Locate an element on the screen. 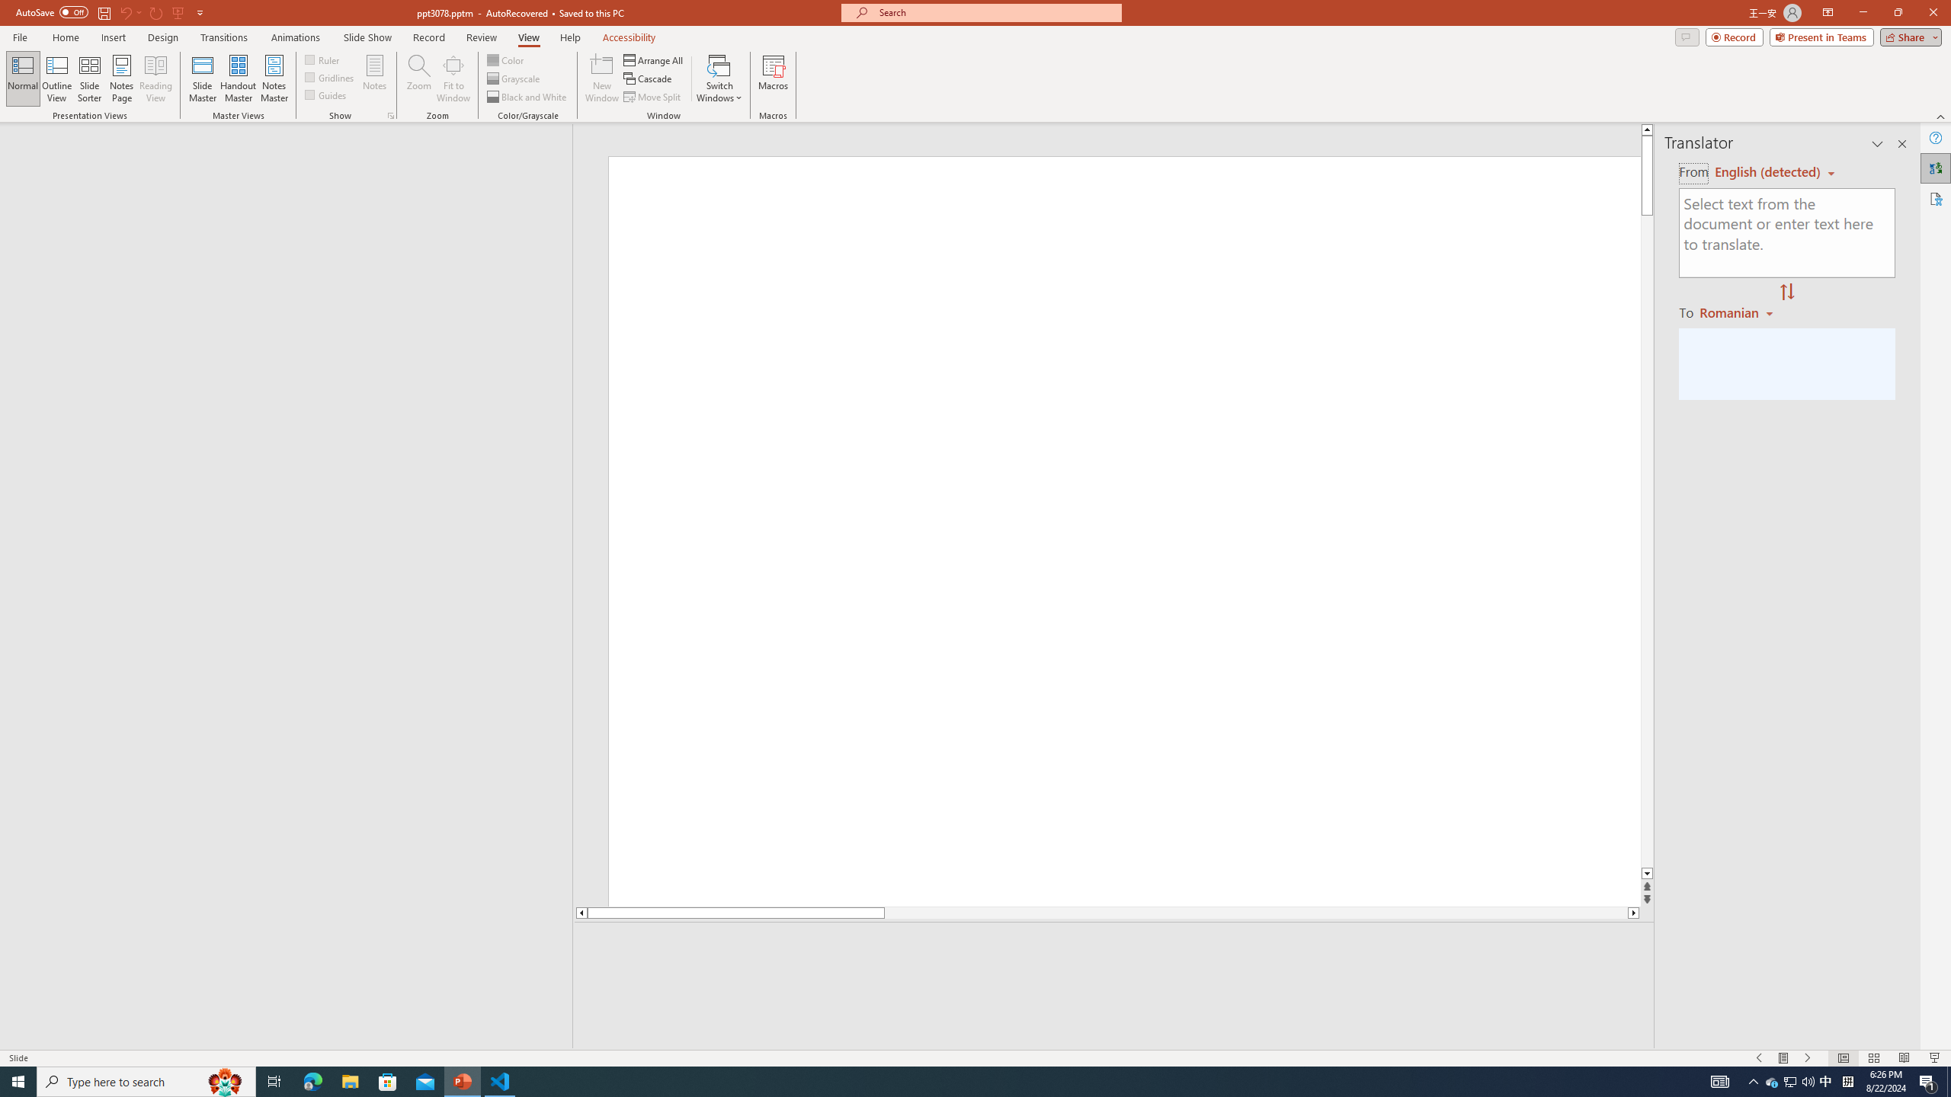 The height and width of the screenshot is (1097, 1951). Notes Page is located at coordinates (122, 78).